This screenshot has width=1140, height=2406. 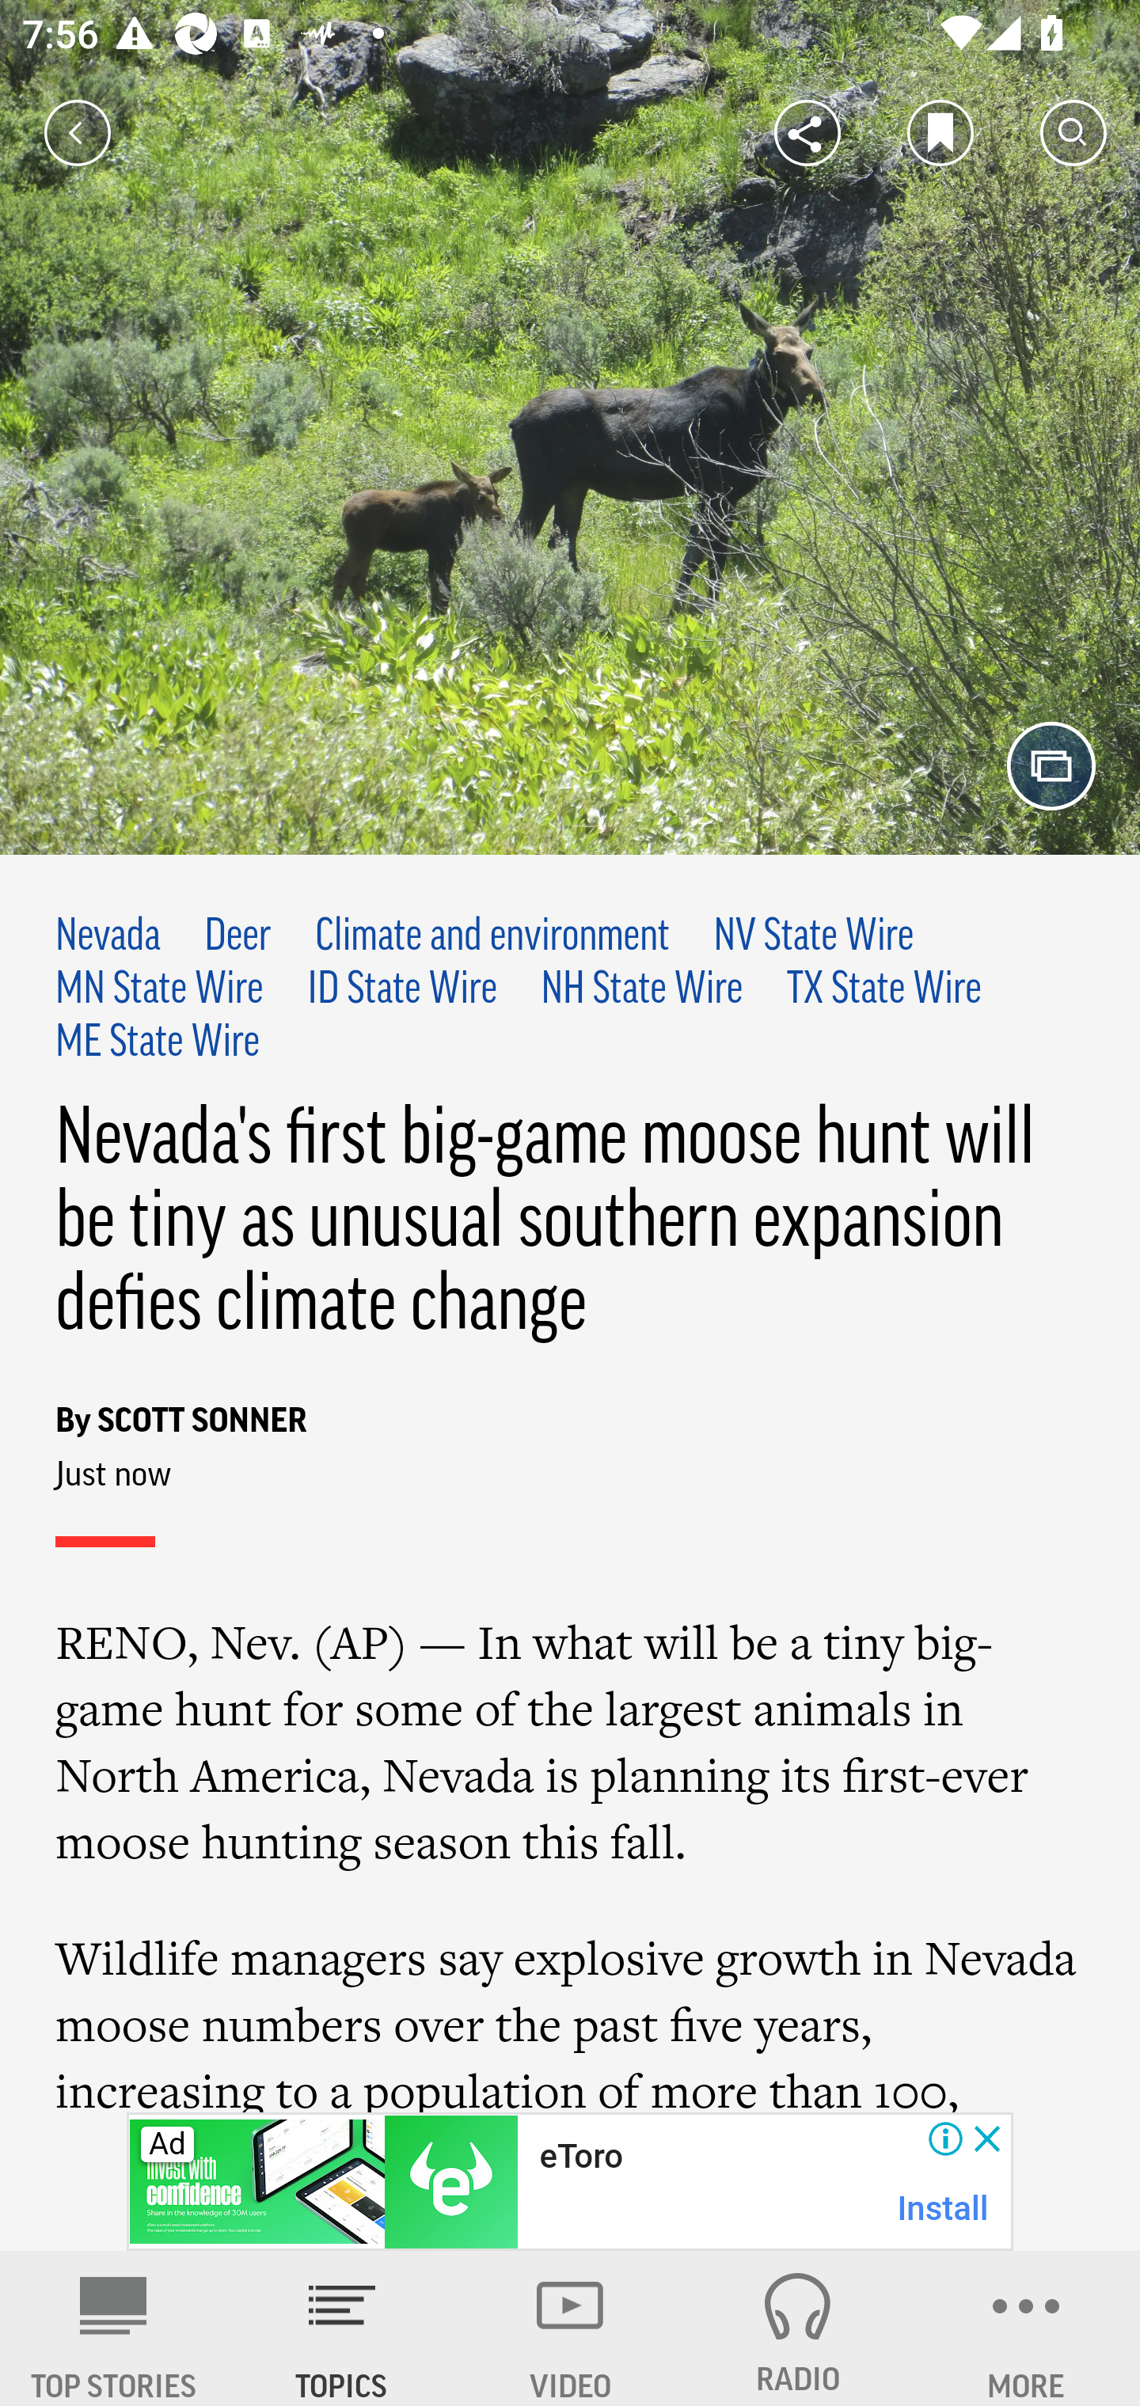 I want to click on NV State Wire, so click(x=812, y=937).